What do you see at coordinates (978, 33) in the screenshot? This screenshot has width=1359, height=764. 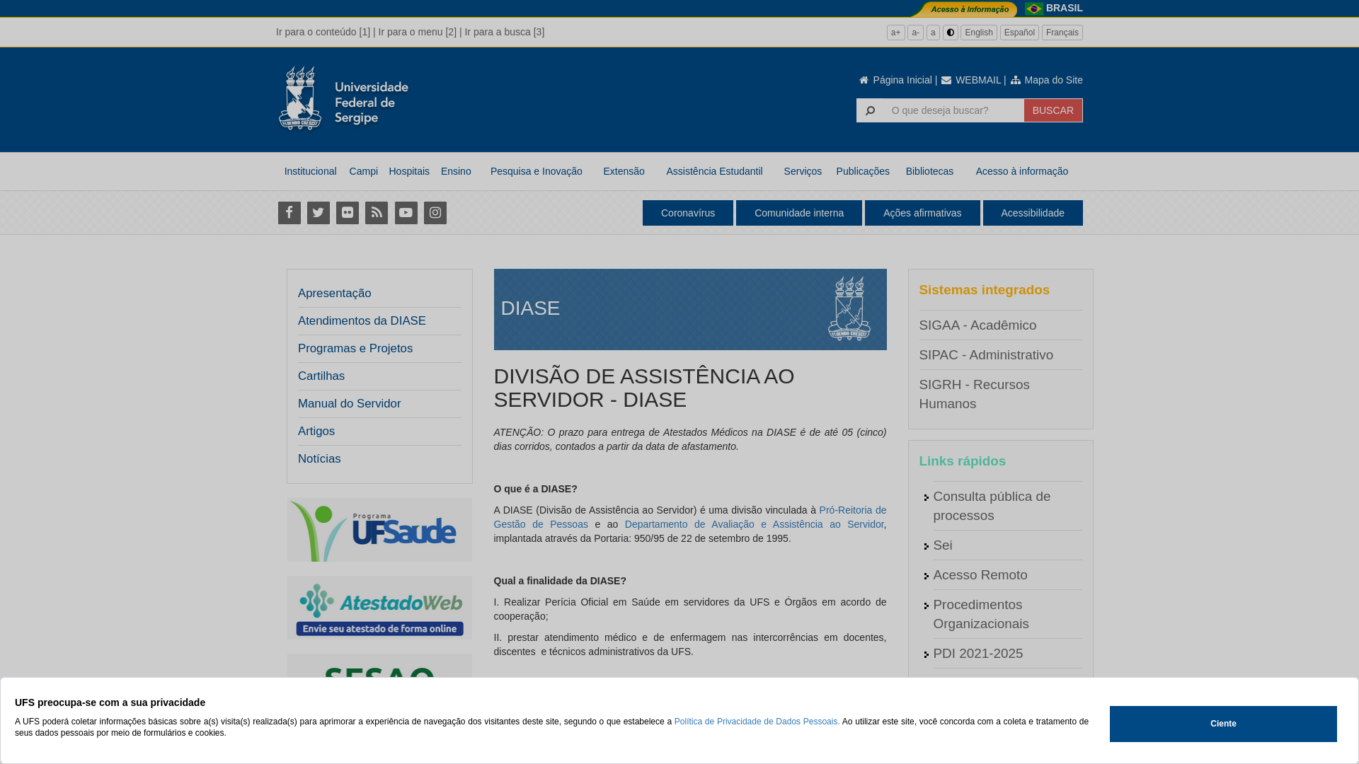 I see `English` at bounding box center [978, 33].